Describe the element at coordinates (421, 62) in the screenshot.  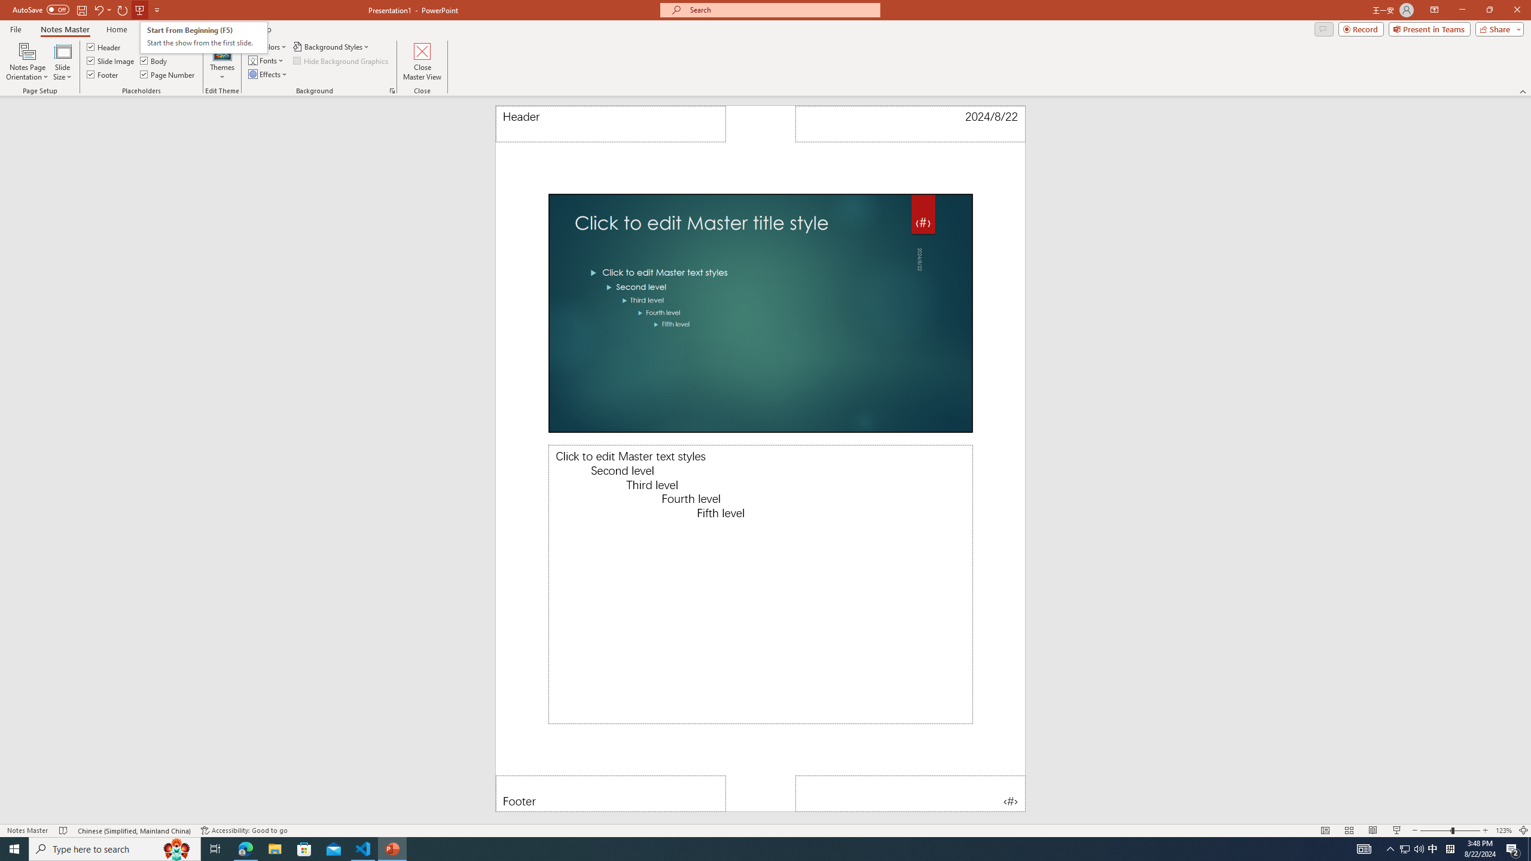
I see `Close Master View` at that location.